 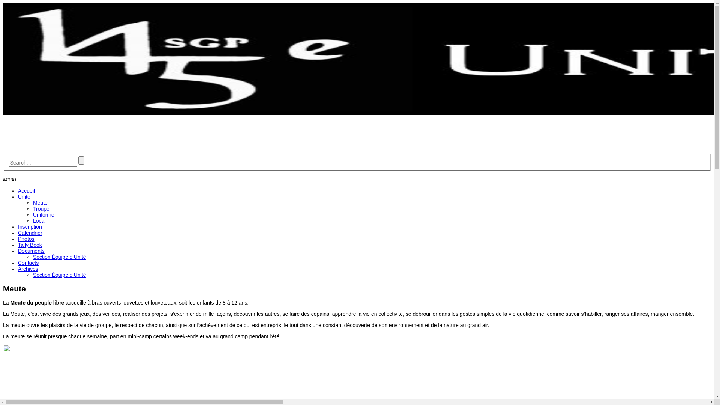 What do you see at coordinates (30, 232) in the screenshot?
I see `Calendrier` at bounding box center [30, 232].